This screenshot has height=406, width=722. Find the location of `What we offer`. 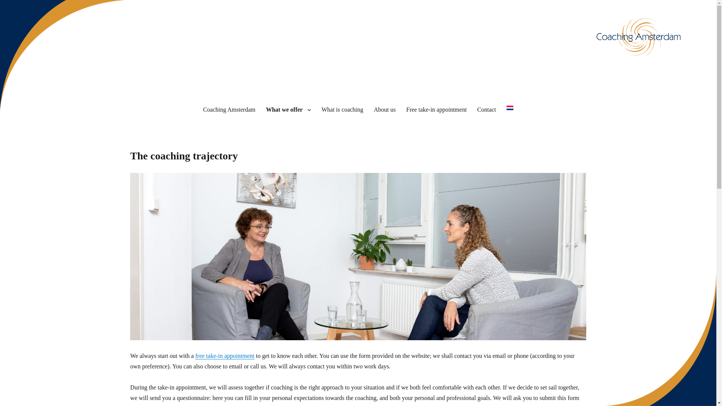

What we offer is located at coordinates (288, 110).